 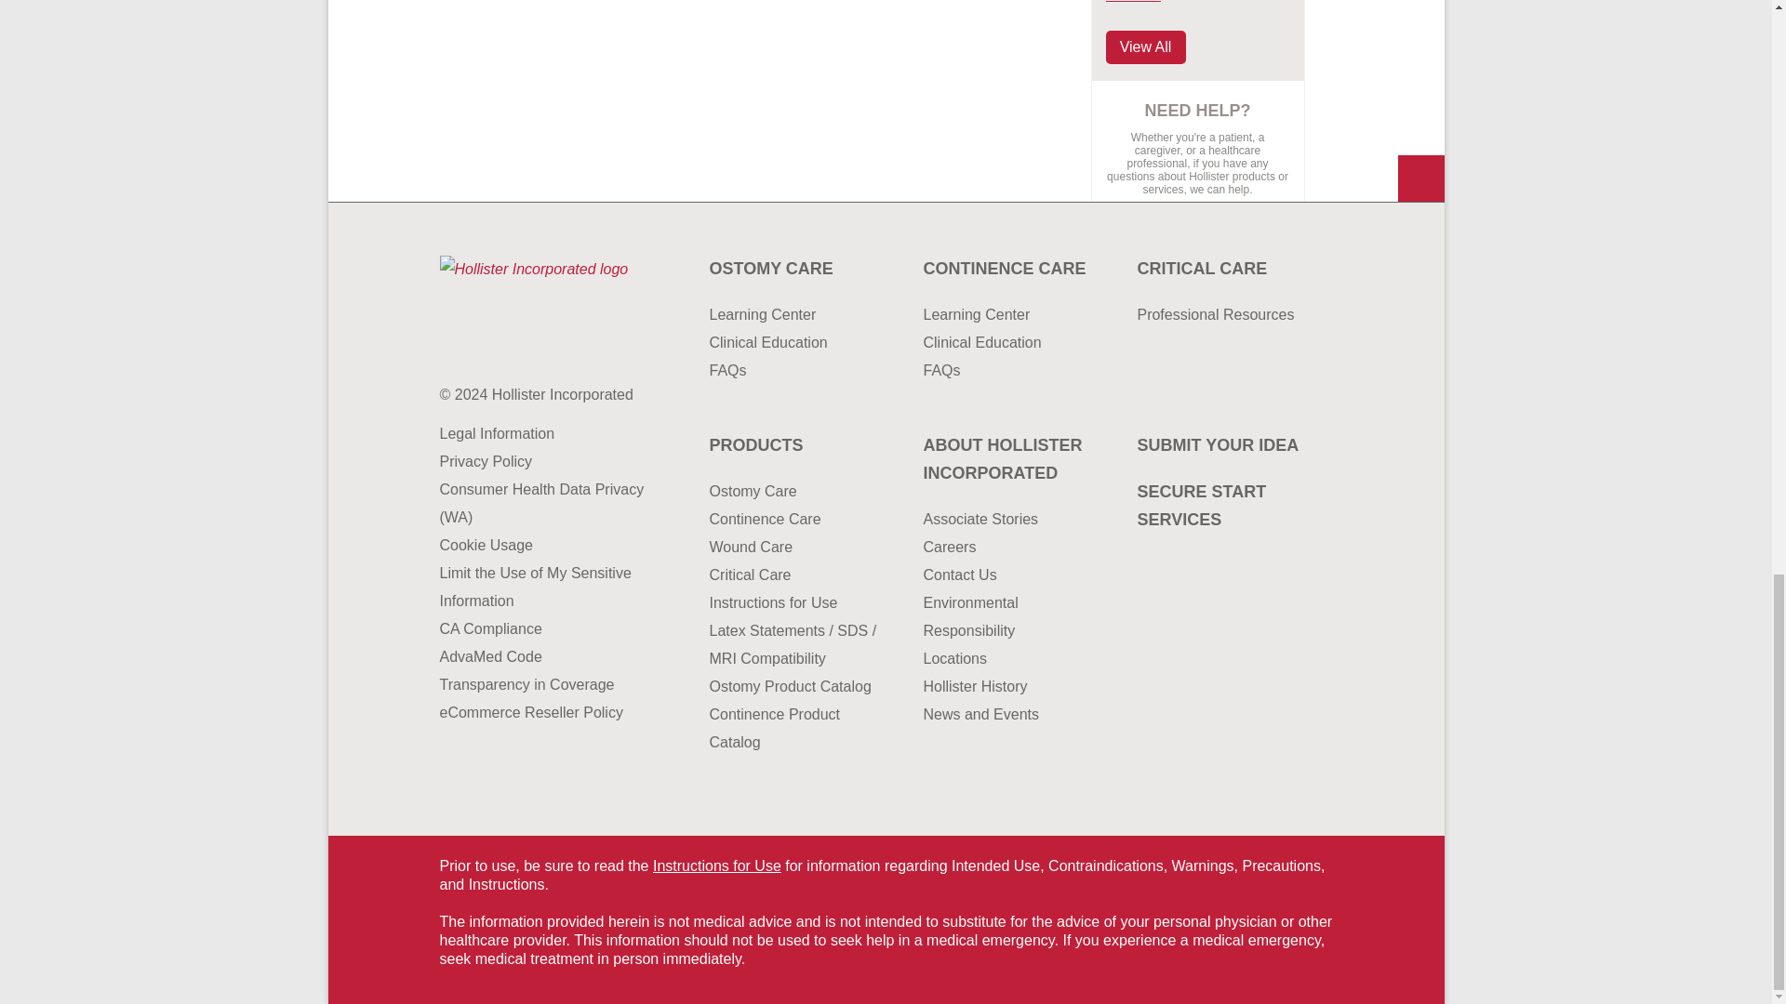 What do you see at coordinates (797, 315) in the screenshot?
I see `Ostomy Learning Center` at bounding box center [797, 315].